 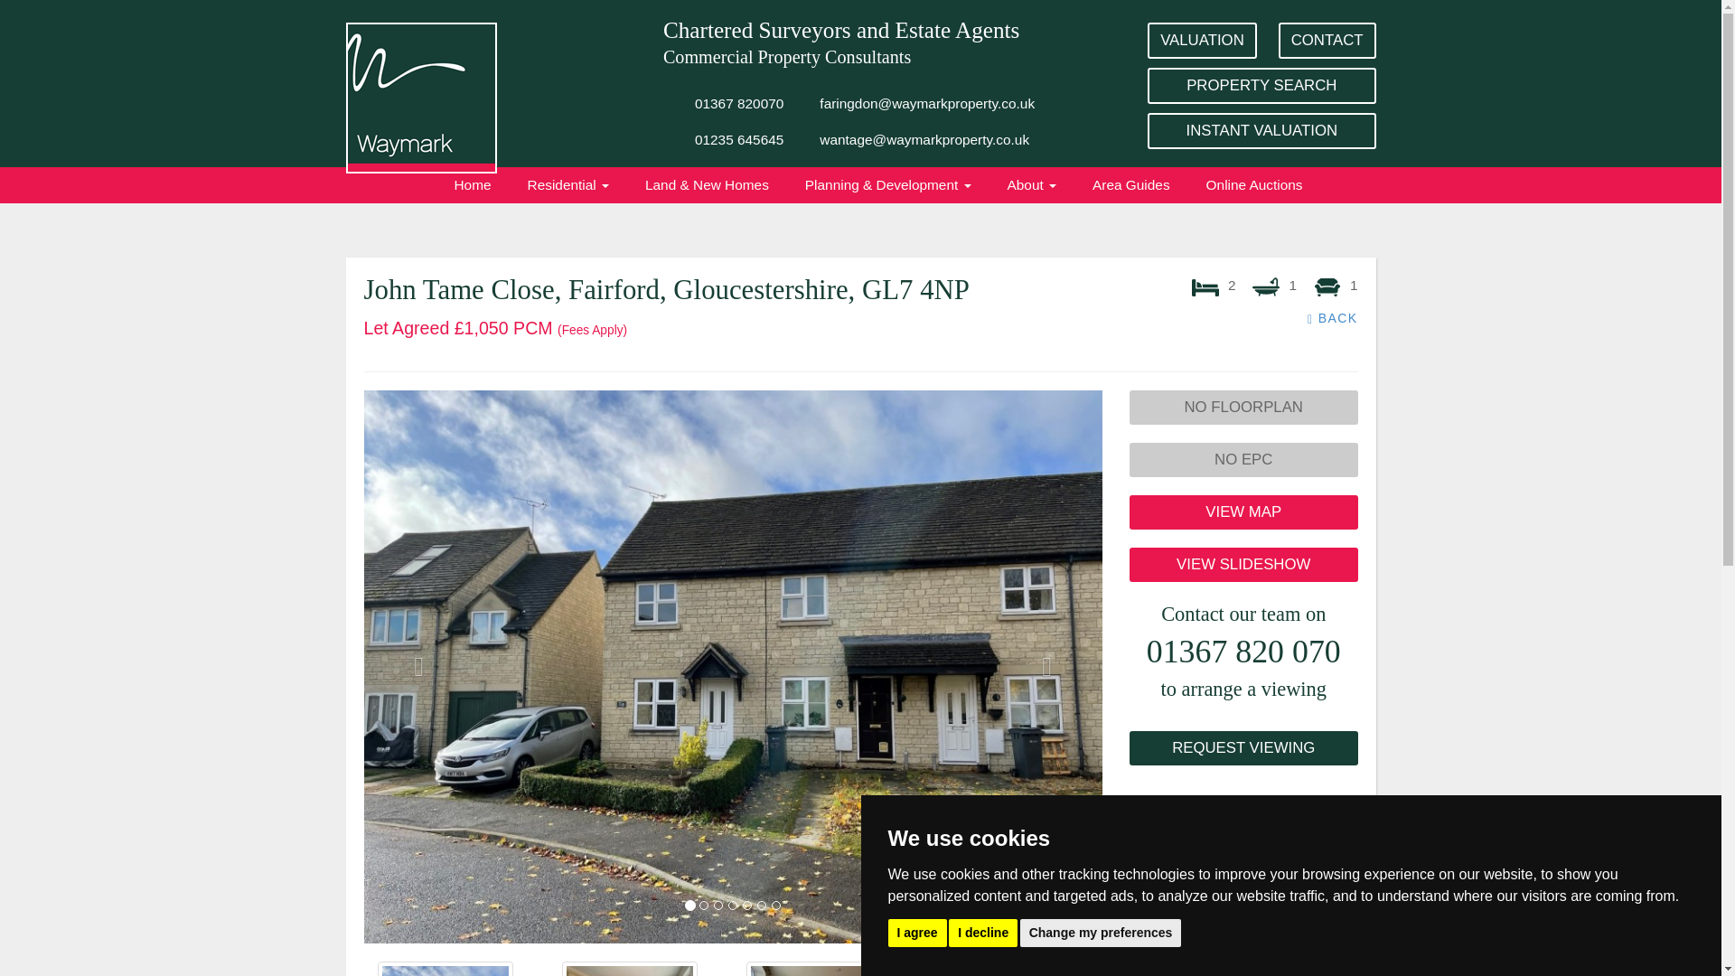 What do you see at coordinates (1327, 40) in the screenshot?
I see `CONTACT` at bounding box center [1327, 40].